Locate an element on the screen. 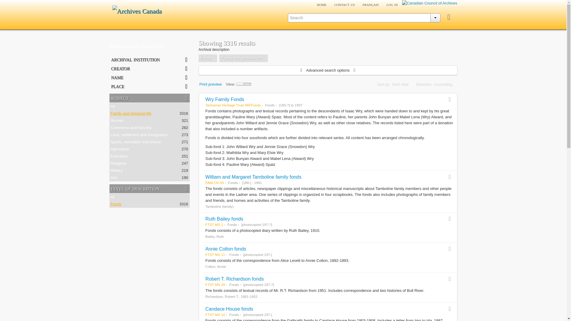  log in is located at coordinates (392, 4).